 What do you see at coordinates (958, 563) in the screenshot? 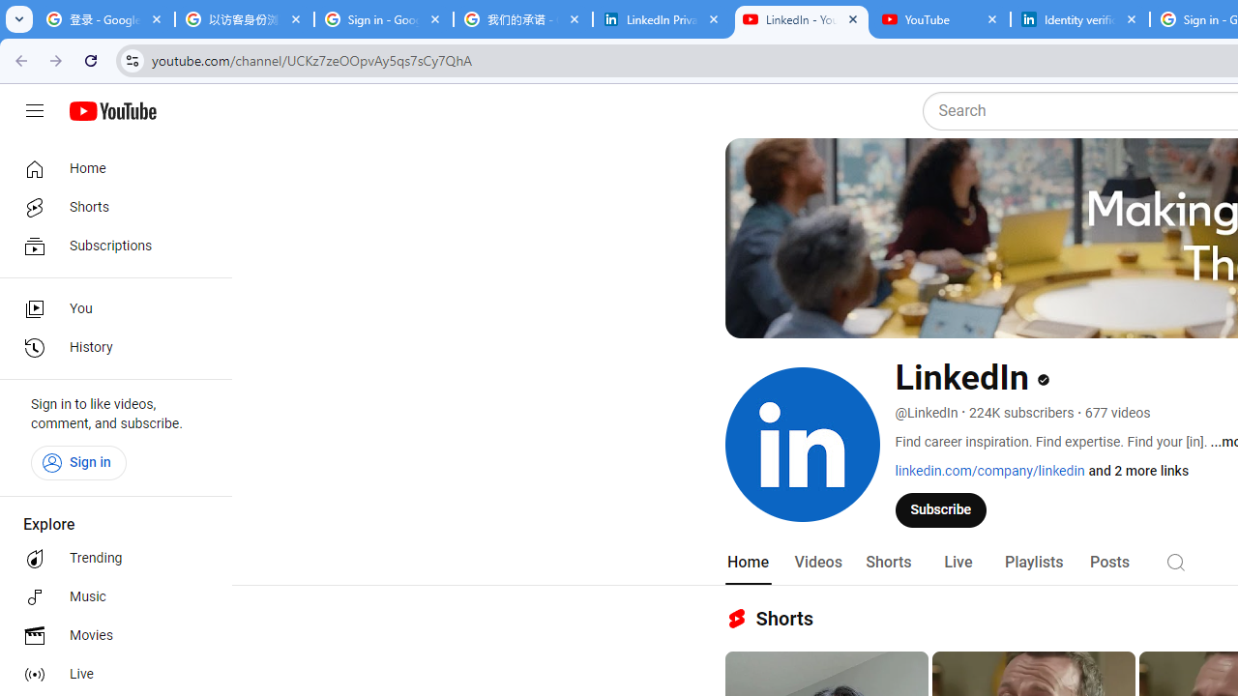
I see `Live` at bounding box center [958, 563].